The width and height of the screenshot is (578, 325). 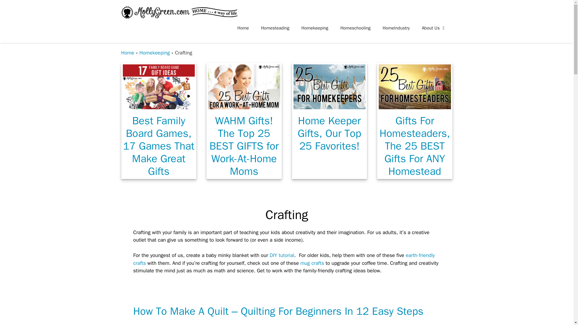 What do you see at coordinates (315, 28) in the screenshot?
I see `Homekeeping` at bounding box center [315, 28].